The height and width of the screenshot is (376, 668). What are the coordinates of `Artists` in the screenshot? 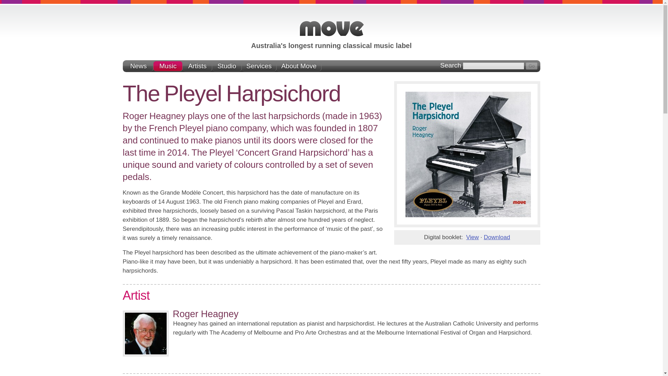 It's located at (197, 66).